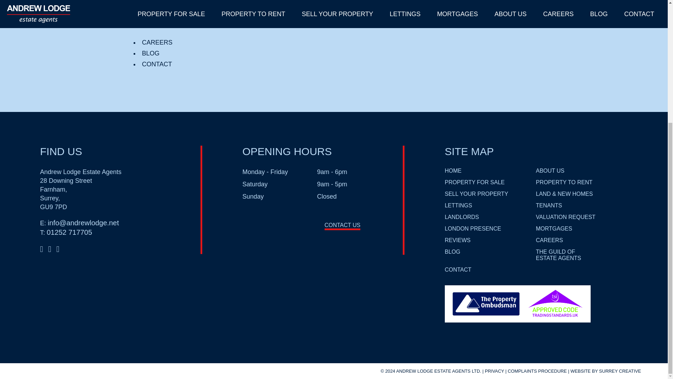  I want to click on HOME, so click(453, 171).